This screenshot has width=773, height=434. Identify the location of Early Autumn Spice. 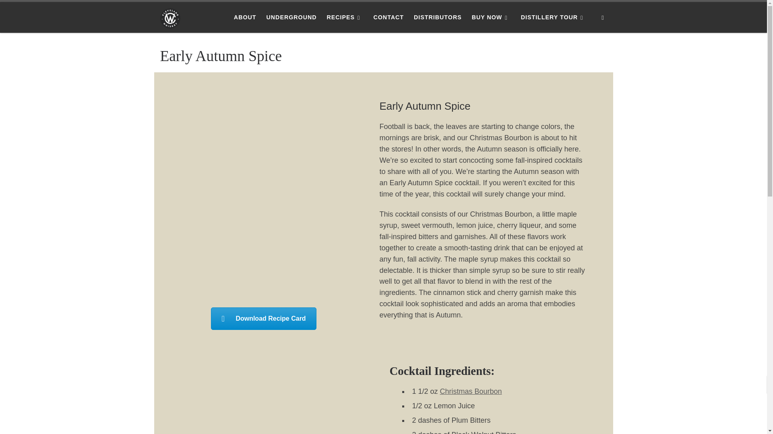
(263, 318).